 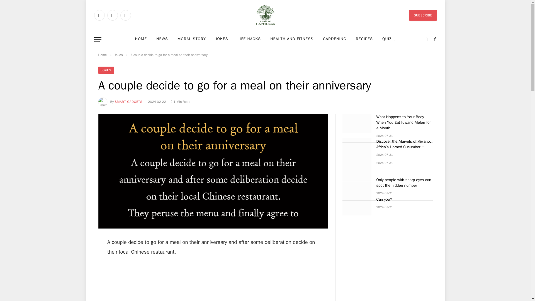 I want to click on JOKES, so click(x=222, y=39).